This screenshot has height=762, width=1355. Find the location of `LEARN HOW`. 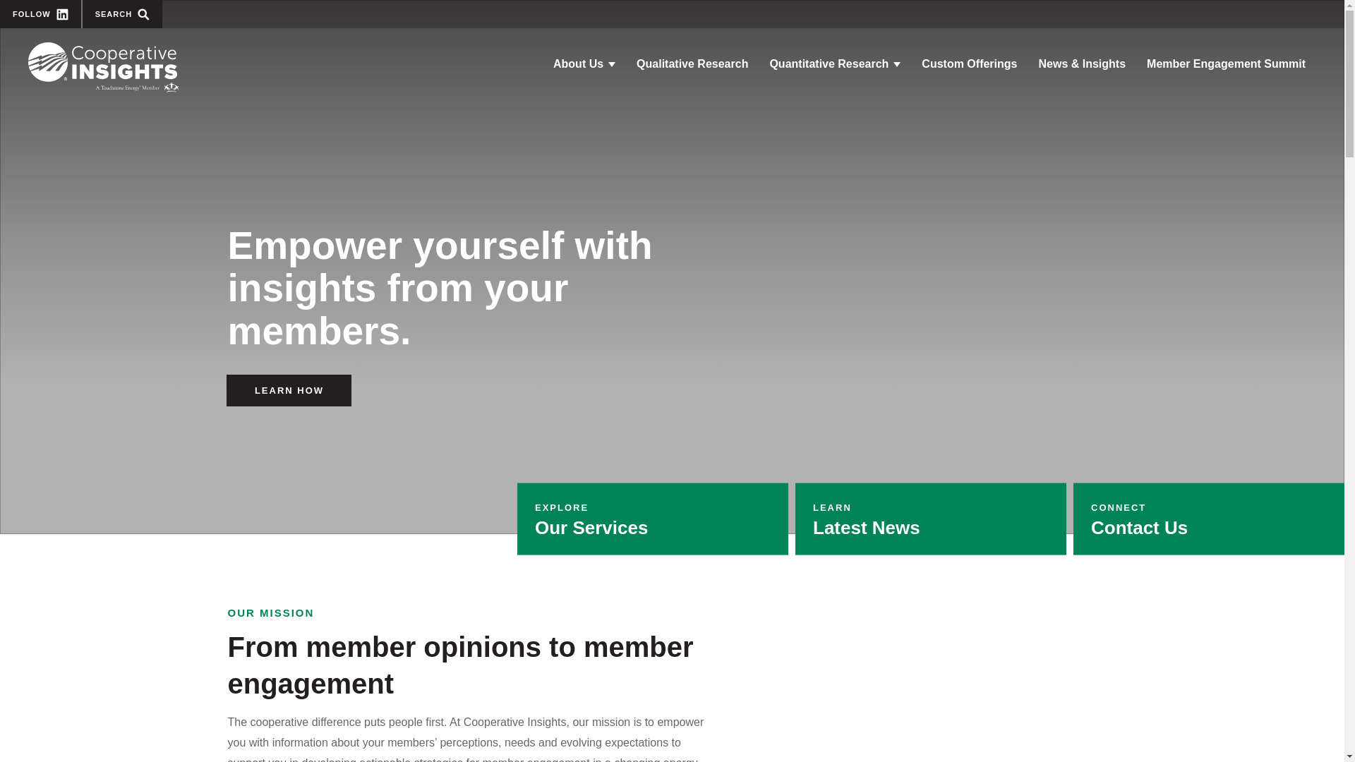

LEARN HOW is located at coordinates (931, 519).